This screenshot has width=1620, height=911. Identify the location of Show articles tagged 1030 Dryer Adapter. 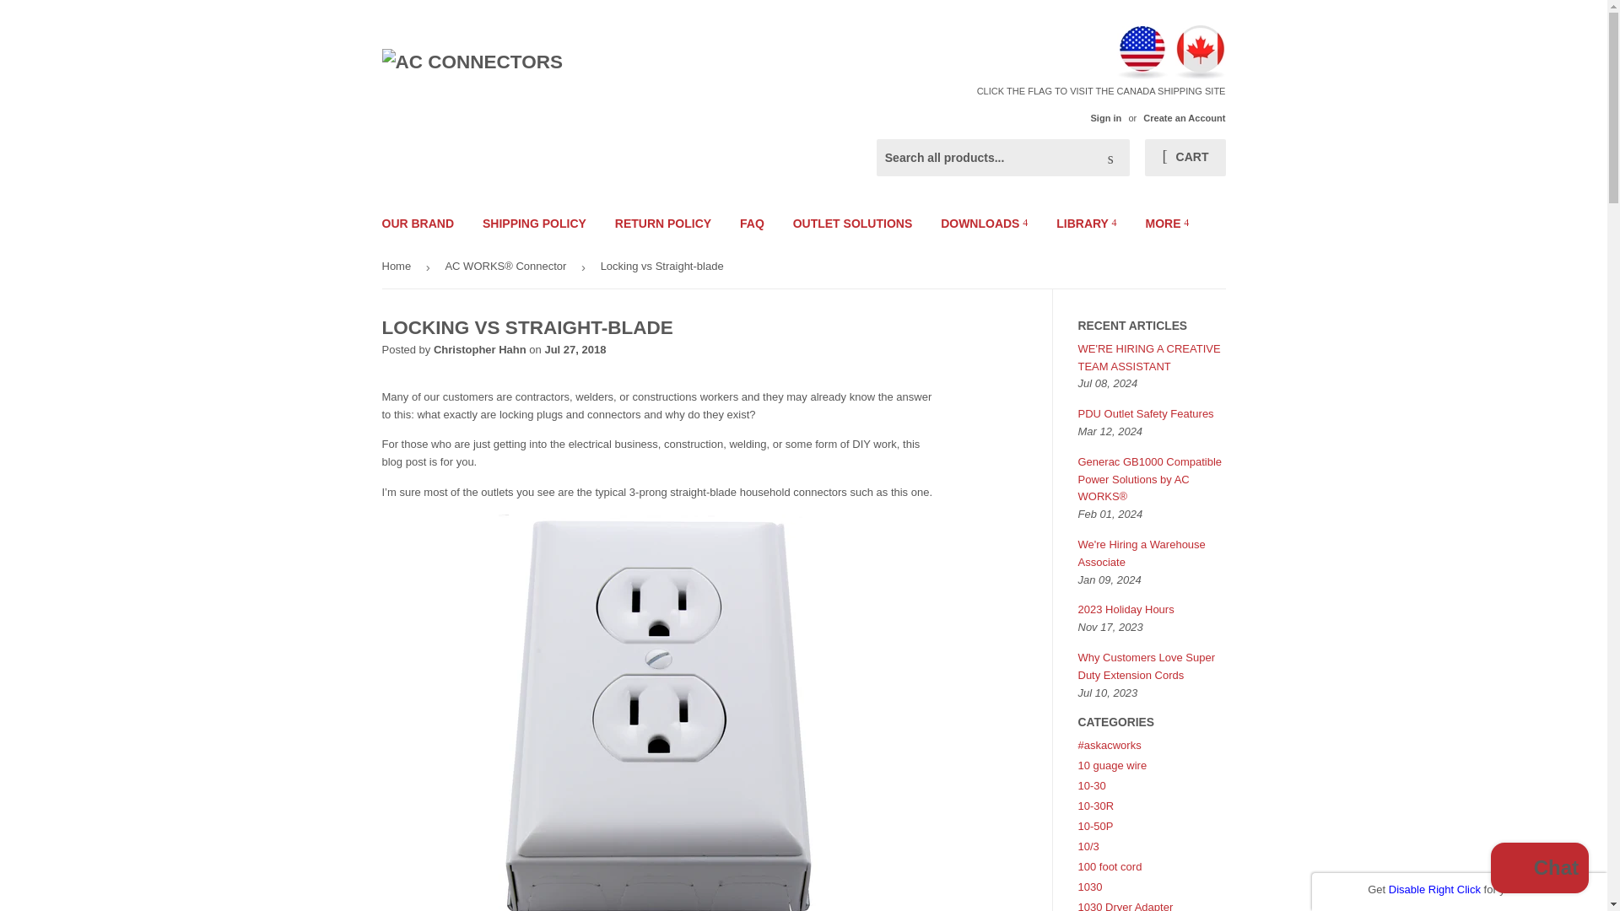
(1126, 906).